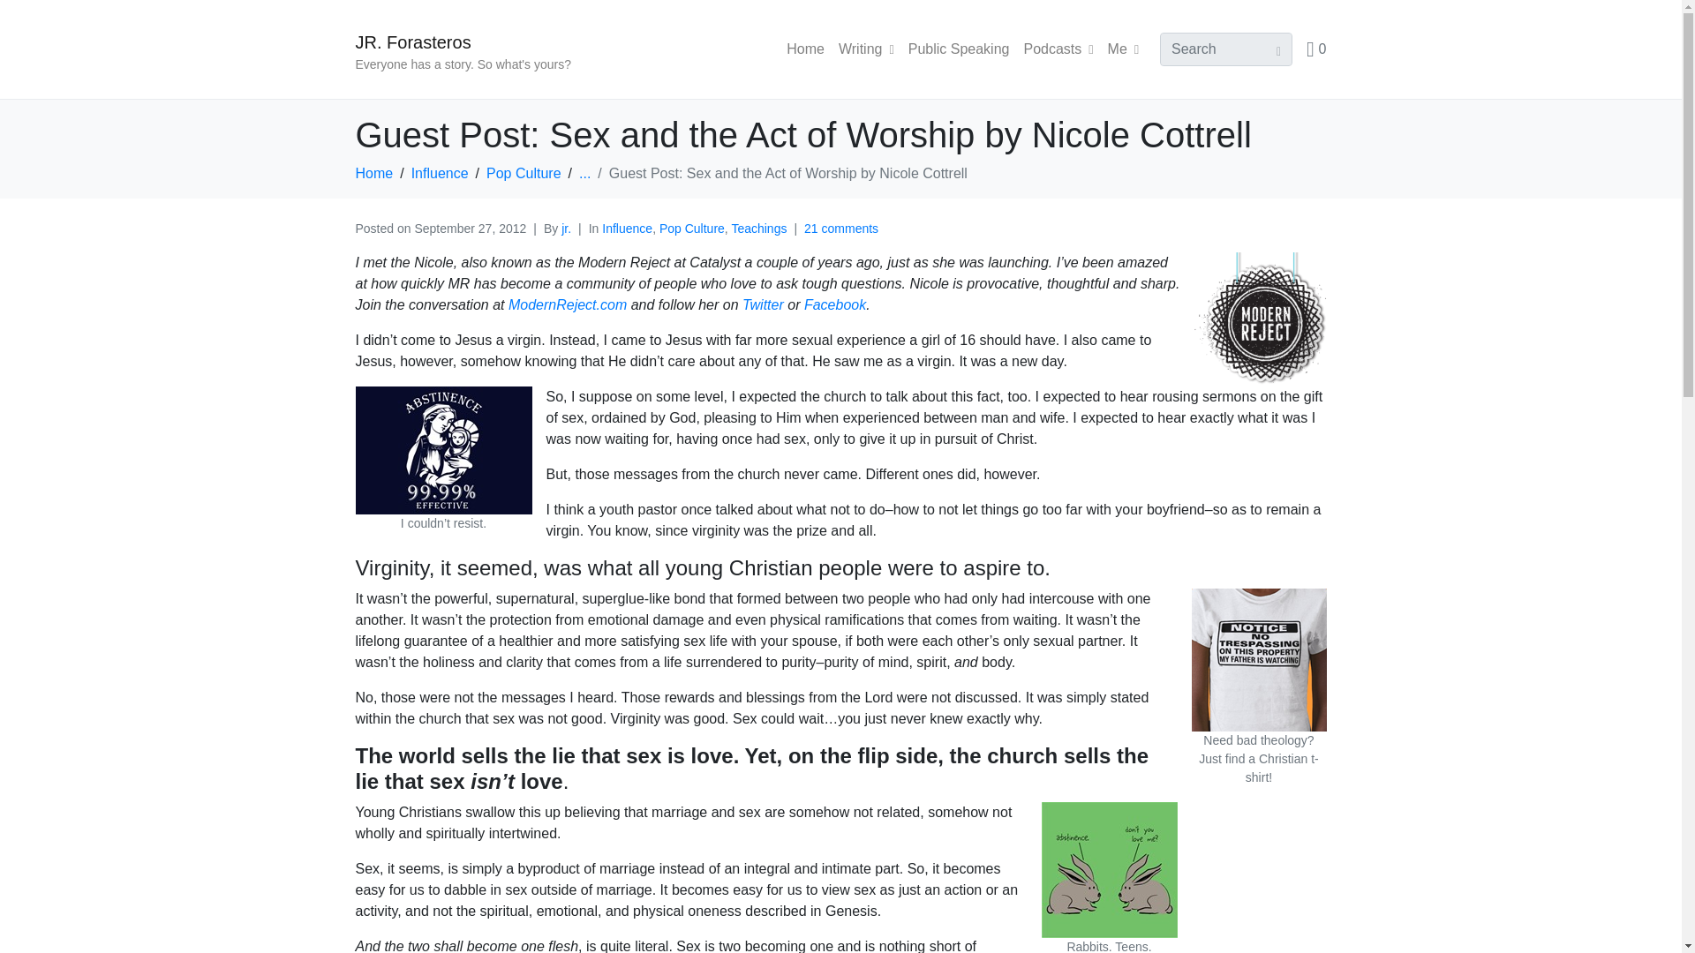 This screenshot has width=1695, height=953. What do you see at coordinates (1058, 49) in the screenshot?
I see `Podcasts` at bounding box center [1058, 49].